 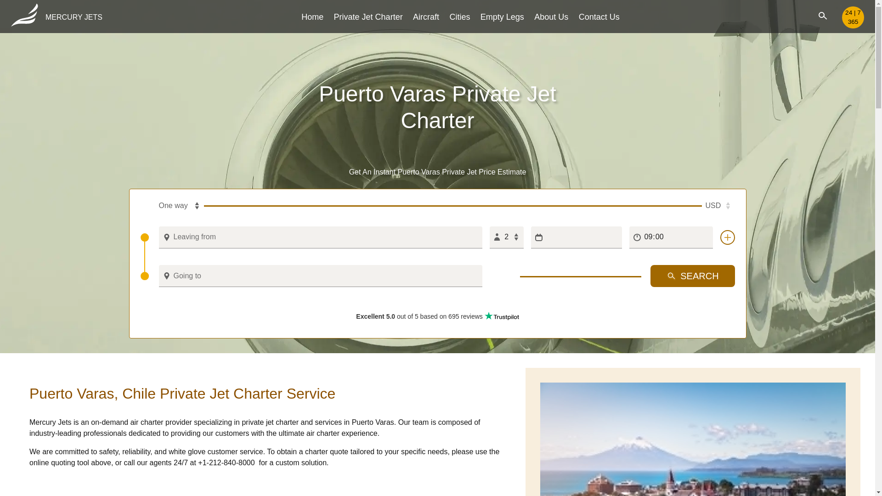 I want to click on SEARCH, so click(x=693, y=276).